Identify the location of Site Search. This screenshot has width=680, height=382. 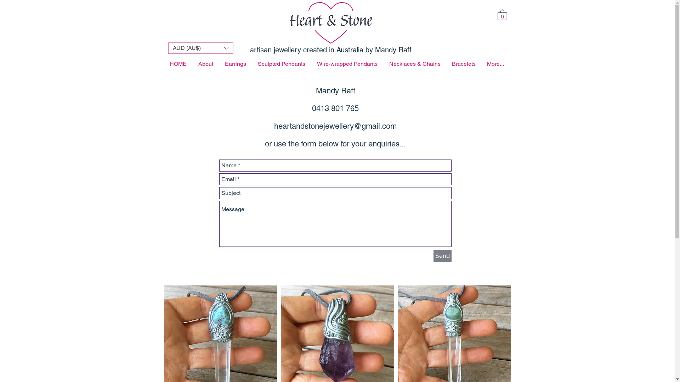
(475, 50).